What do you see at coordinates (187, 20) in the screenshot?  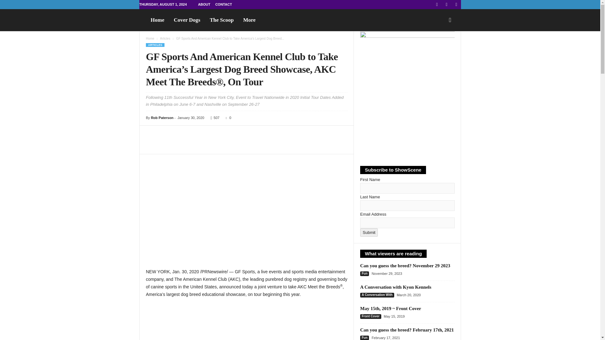 I see `Cover Dogs` at bounding box center [187, 20].